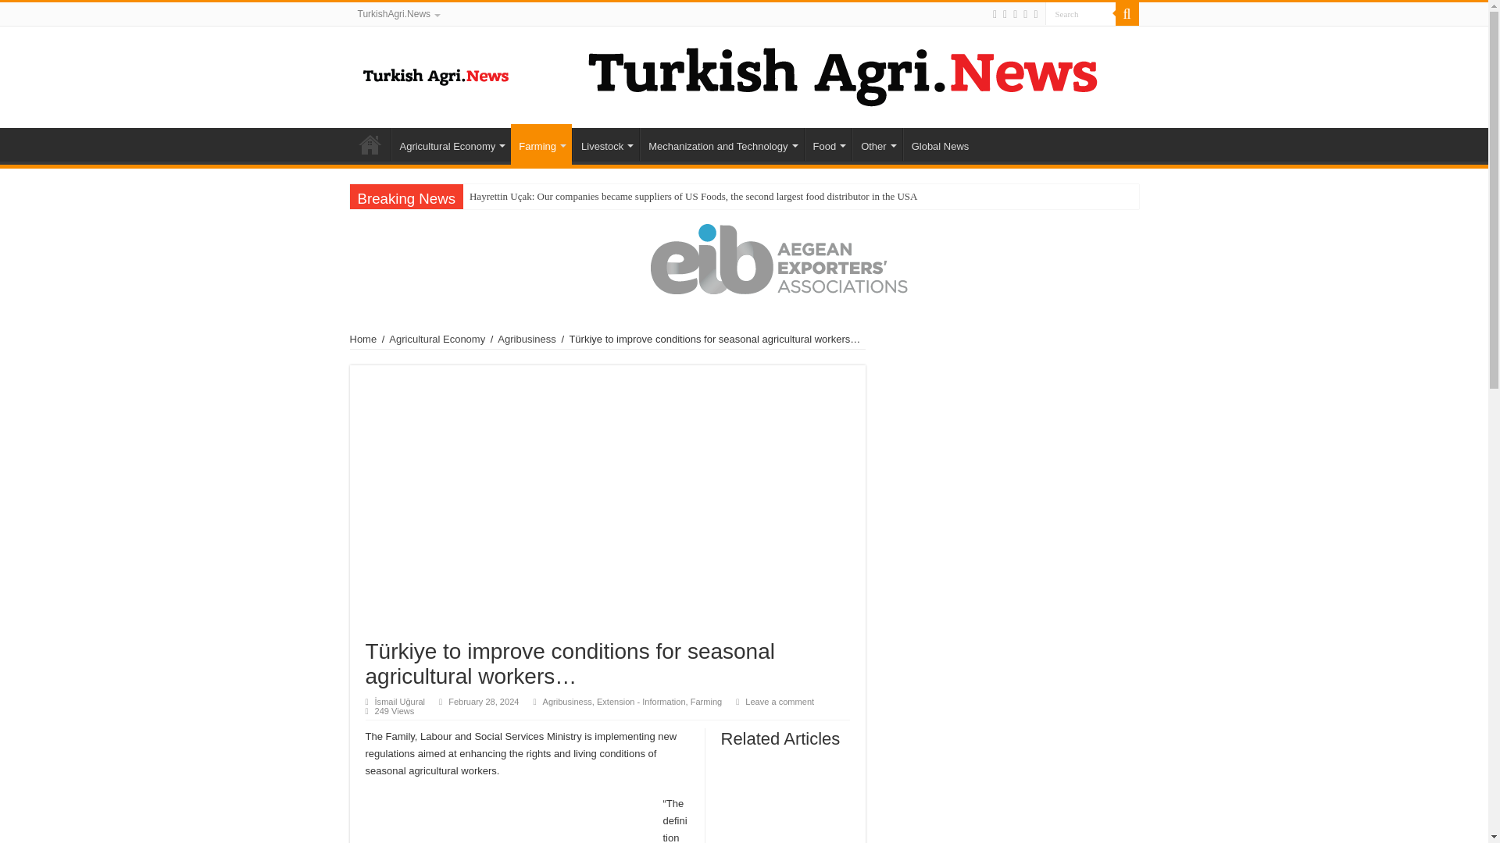 Image resolution: width=1500 pixels, height=843 pixels. Describe the element at coordinates (541, 144) in the screenshot. I see `Farming` at that location.